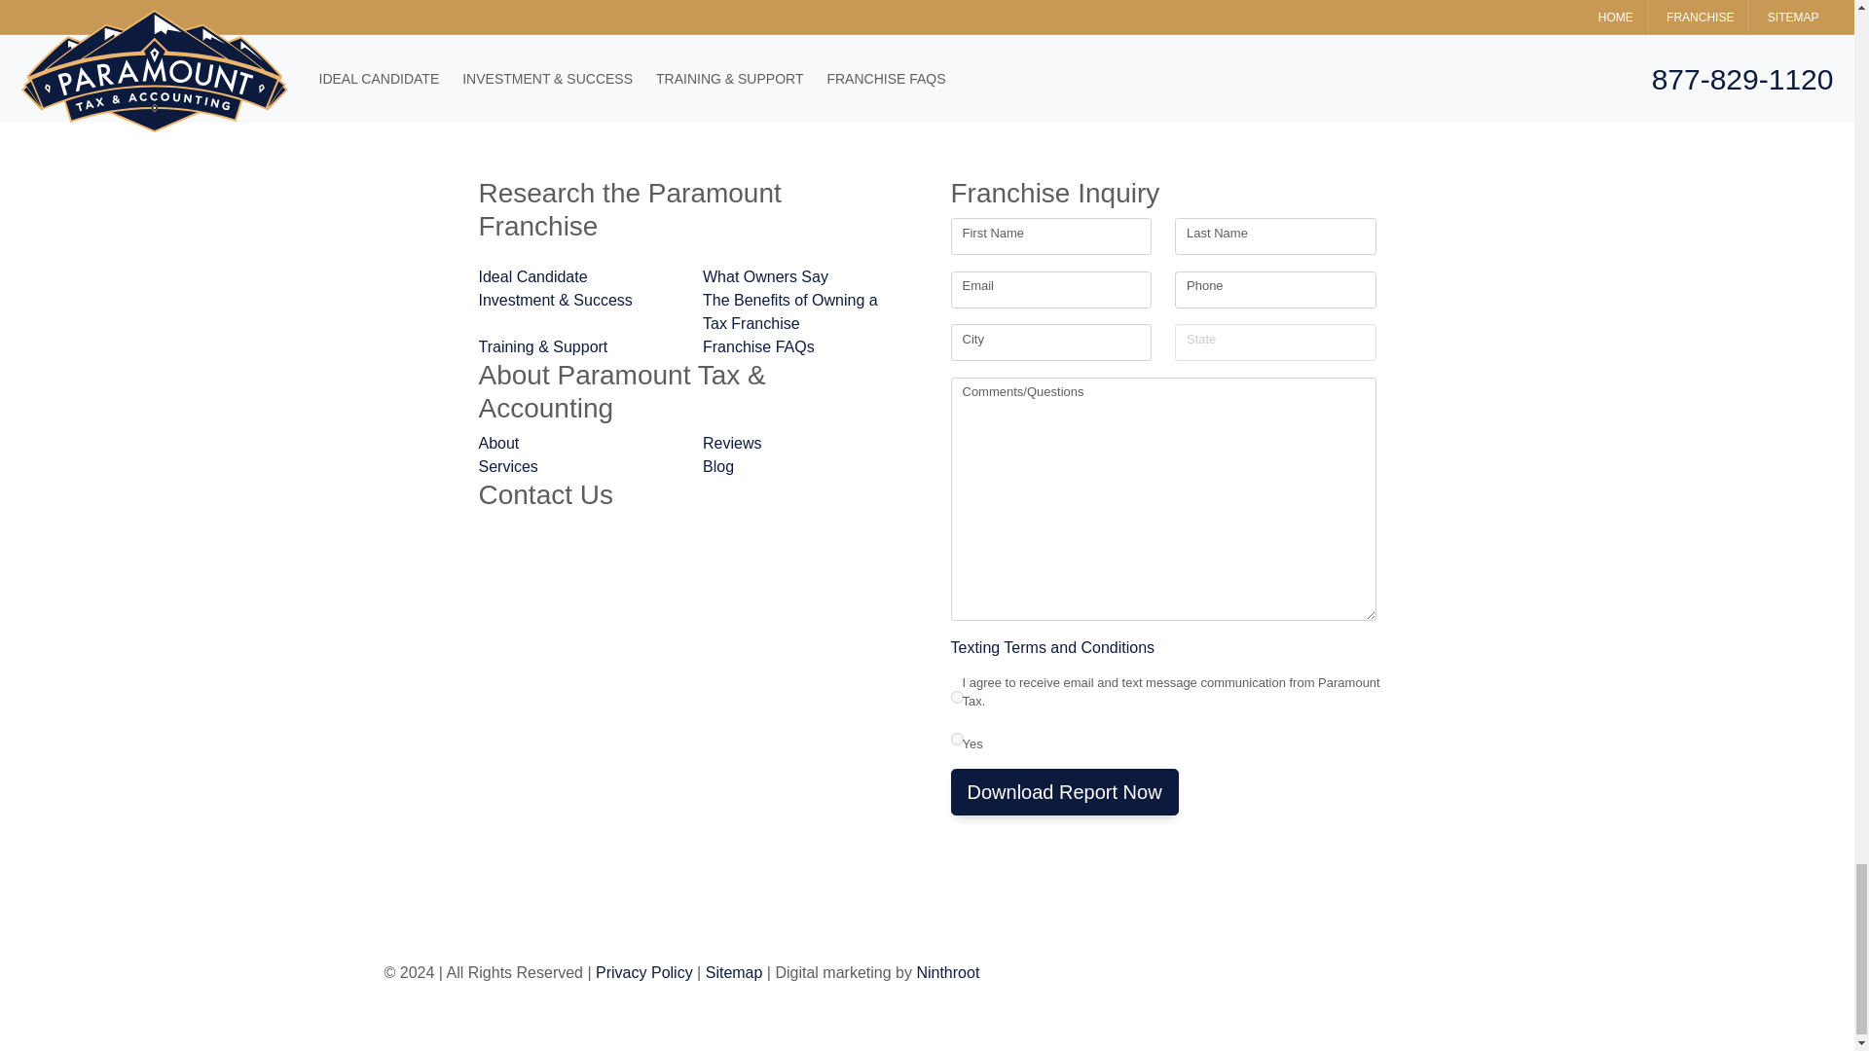 The width and height of the screenshot is (1869, 1051). What do you see at coordinates (803, 311) in the screenshot?
I see `The Benefits of Owning a Tax Franchise` at bounding box center [803, 311].